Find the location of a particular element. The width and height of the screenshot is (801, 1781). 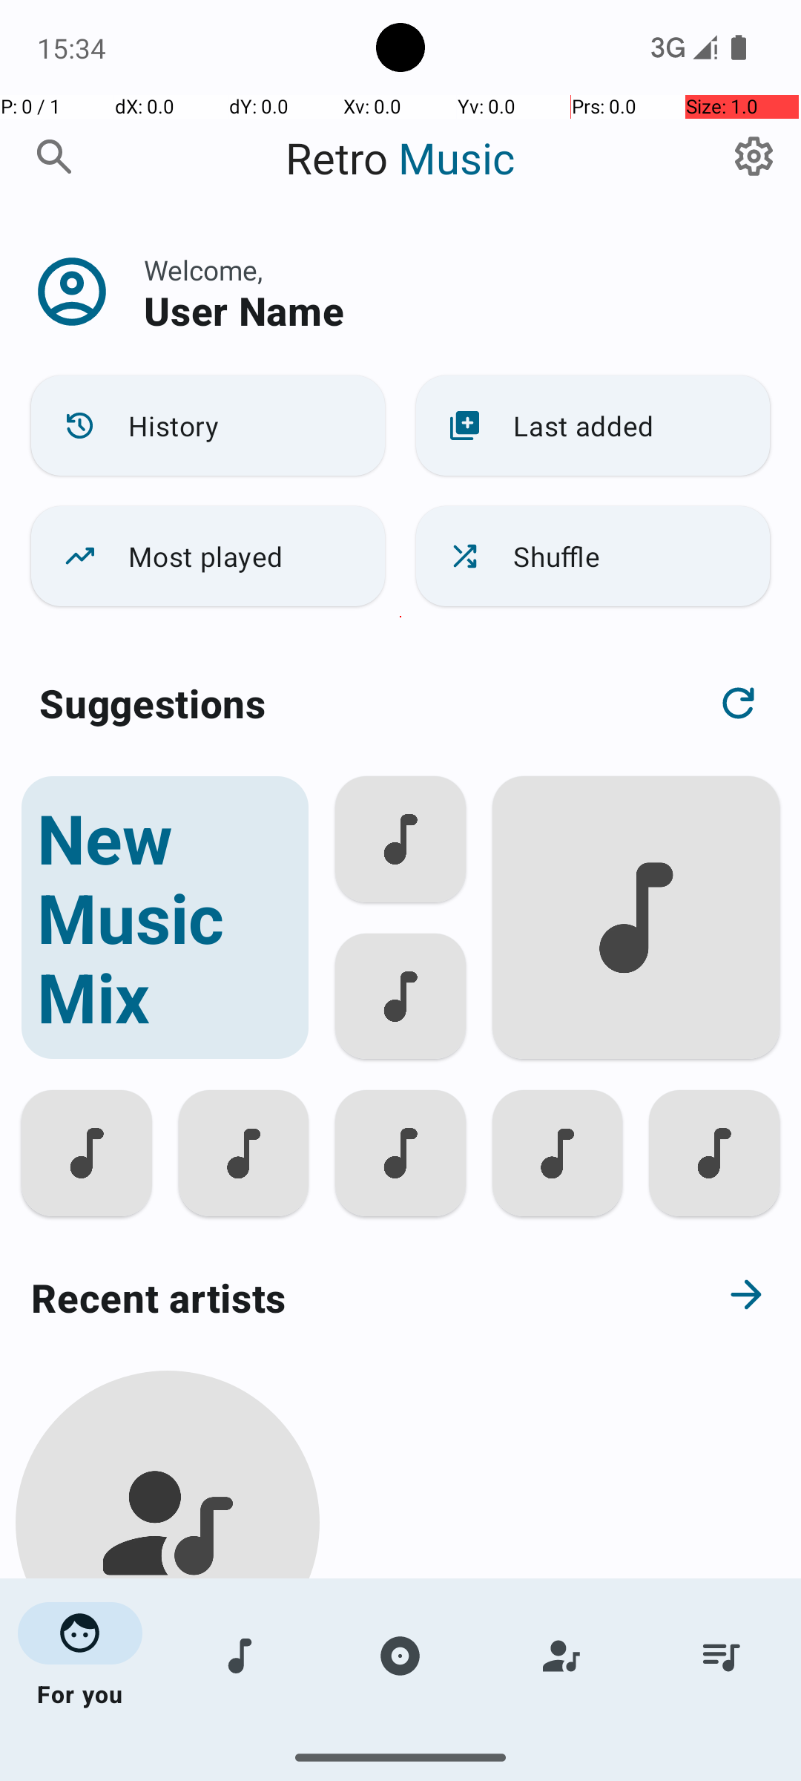

Mohammad is located at coordinates (168, 1708).